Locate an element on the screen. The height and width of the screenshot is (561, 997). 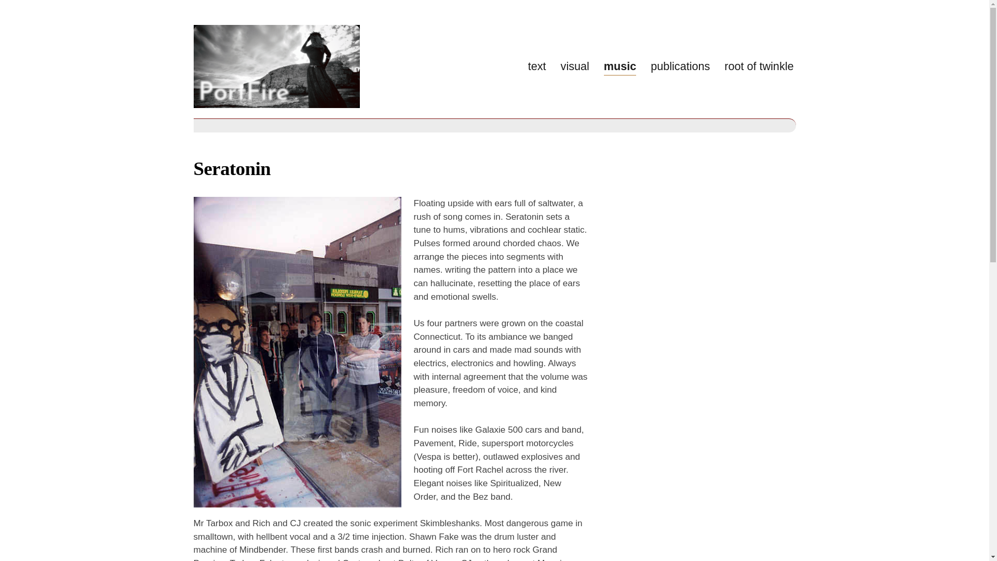
text is located at coordinates (537, 66).